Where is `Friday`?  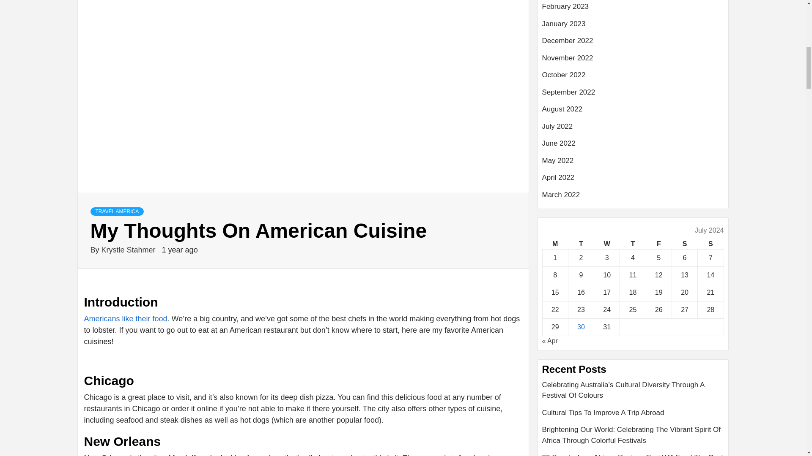
Friday is located at coordinates (658, 244).